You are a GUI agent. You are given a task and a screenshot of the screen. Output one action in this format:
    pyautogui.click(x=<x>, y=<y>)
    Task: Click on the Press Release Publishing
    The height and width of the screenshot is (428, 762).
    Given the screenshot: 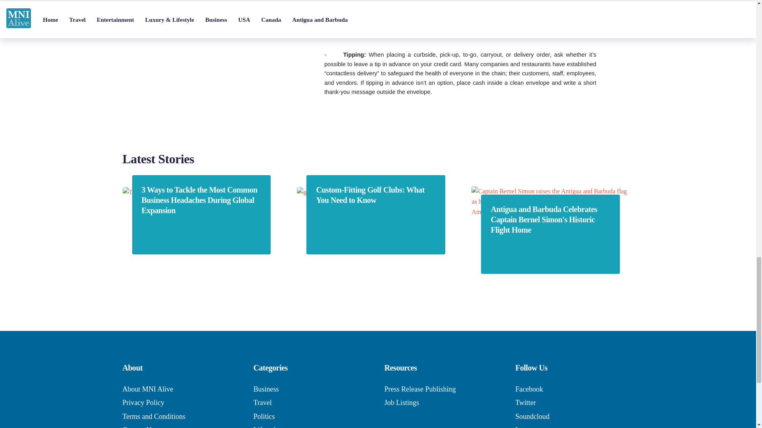 What is the action you would take?
    pyautogui.click(x=420, y=389)
    